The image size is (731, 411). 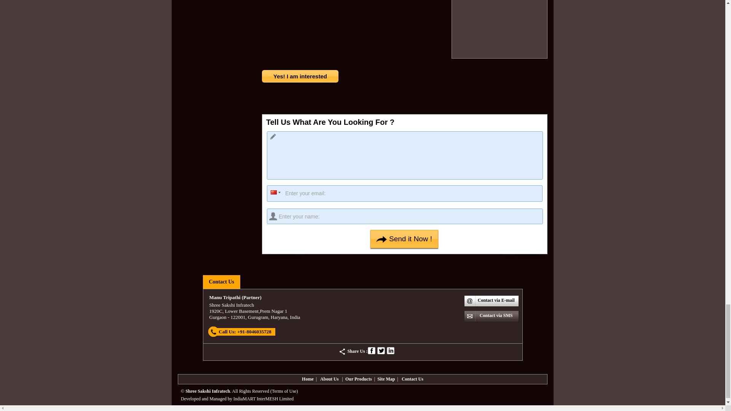 What do you see at coordinates (404, 239) in the screenshot?
I see `Send it Now !` at bounding box center [404, 239].